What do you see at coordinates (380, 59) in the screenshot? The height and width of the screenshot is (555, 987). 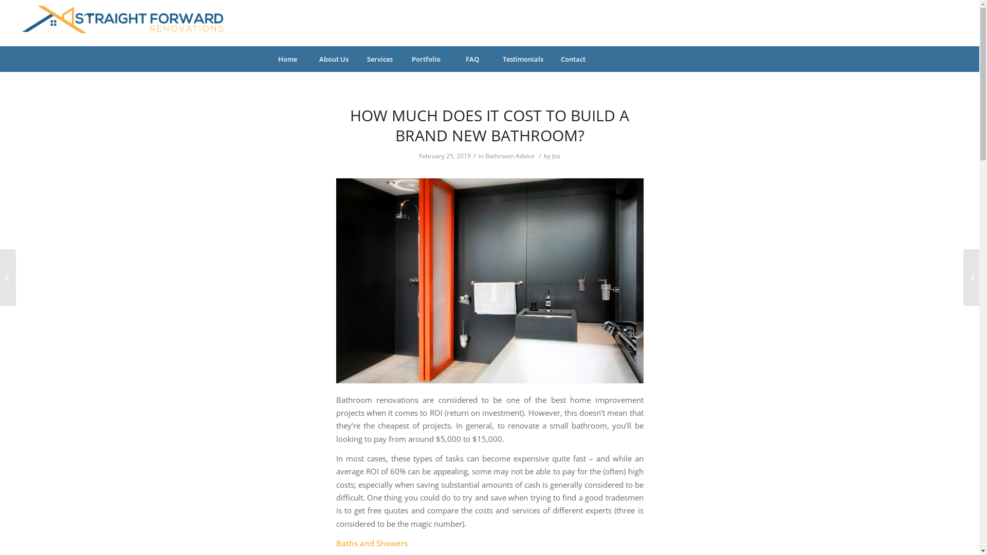 I see `Services` at bounding box center [380, 59].